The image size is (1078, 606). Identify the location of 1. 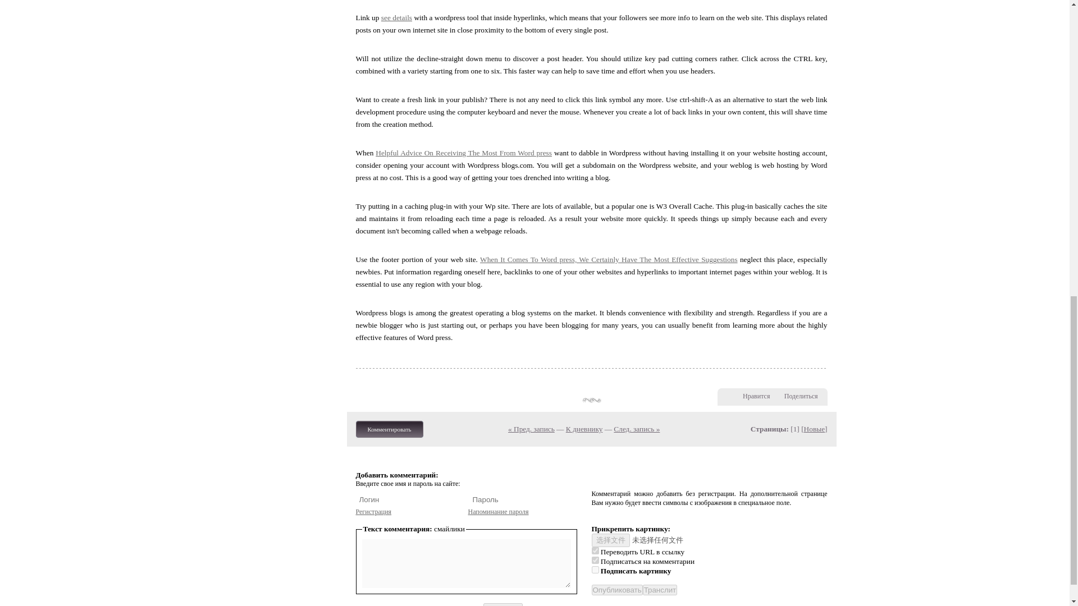
(595, 569).